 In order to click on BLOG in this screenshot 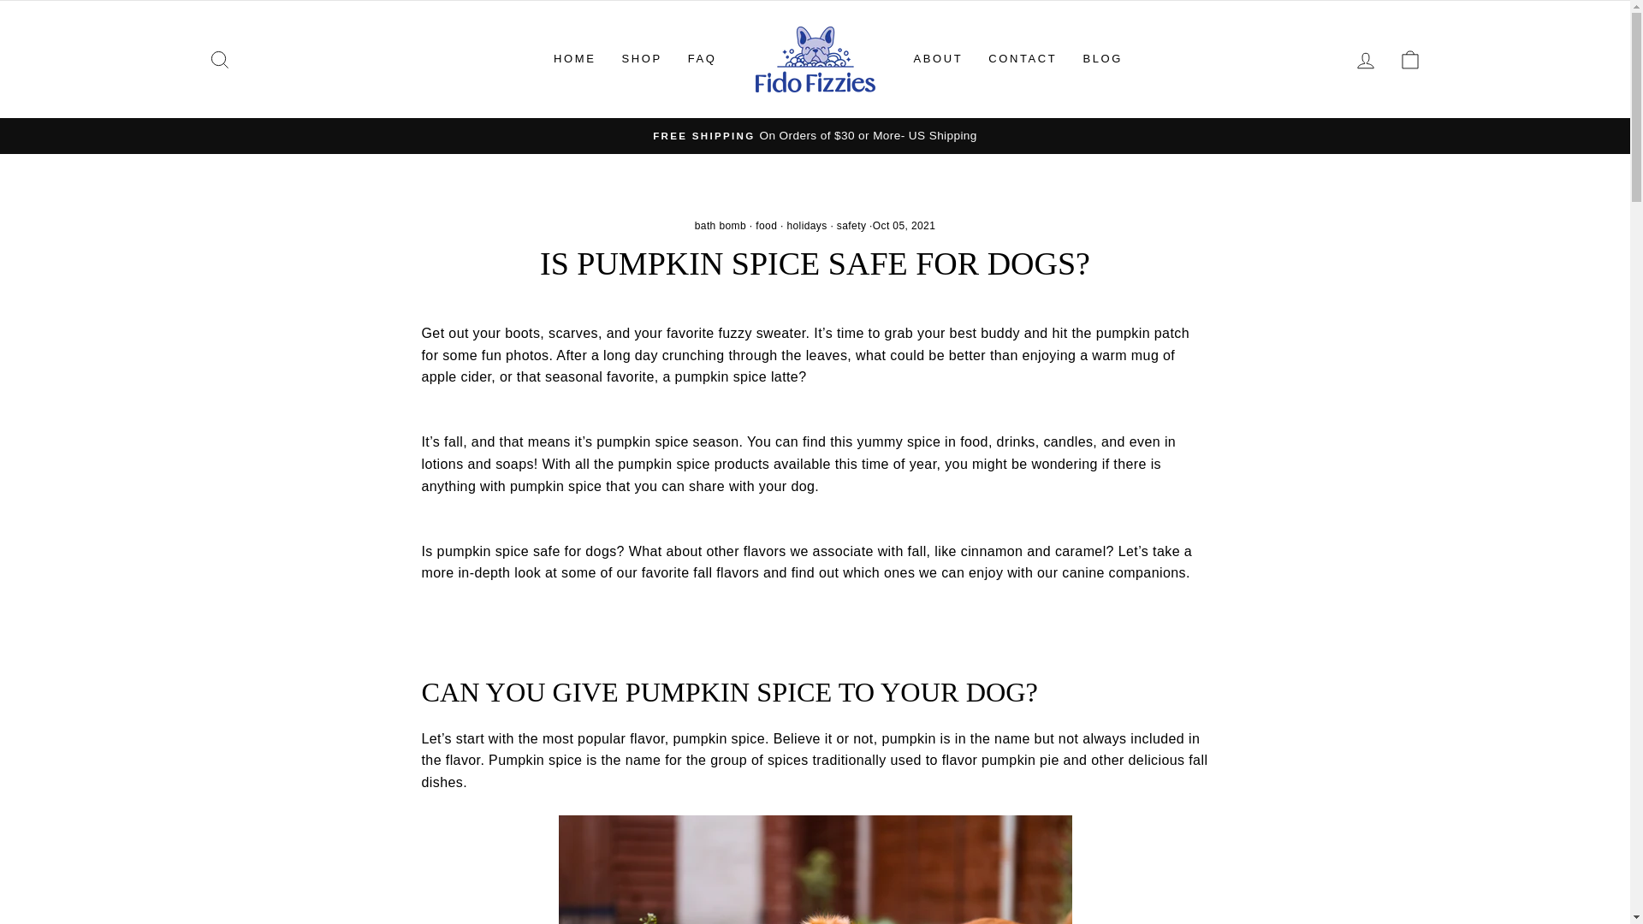, I will do `click(1102, 59)`.